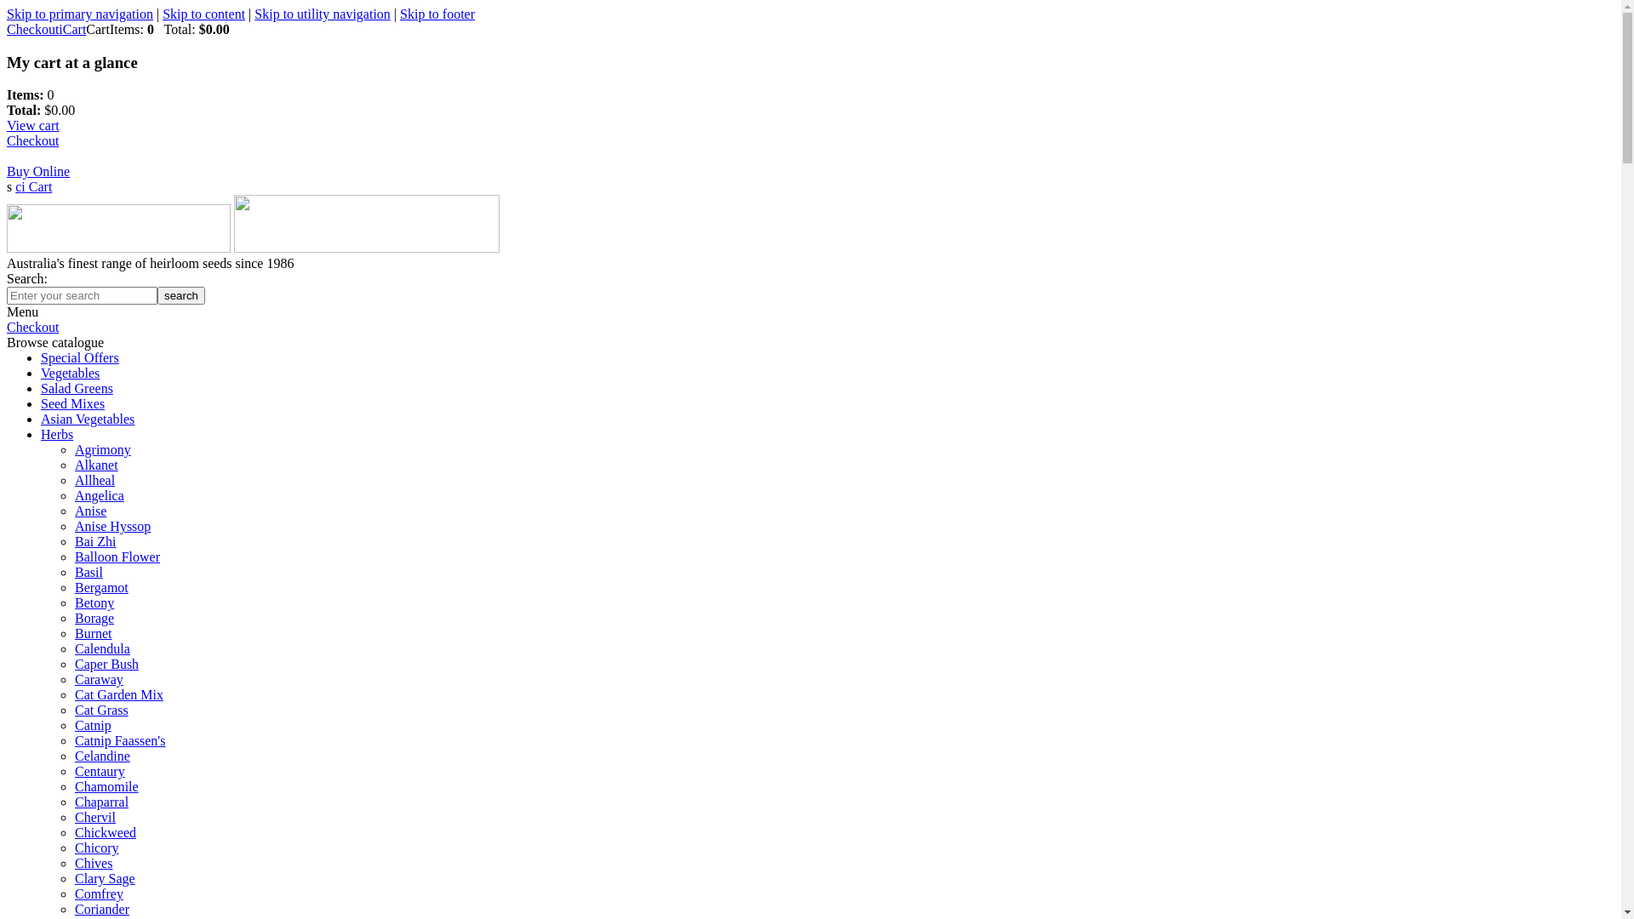  Describe the element at coordinates (9, 187) in the screenshot. I see `s` at that location.